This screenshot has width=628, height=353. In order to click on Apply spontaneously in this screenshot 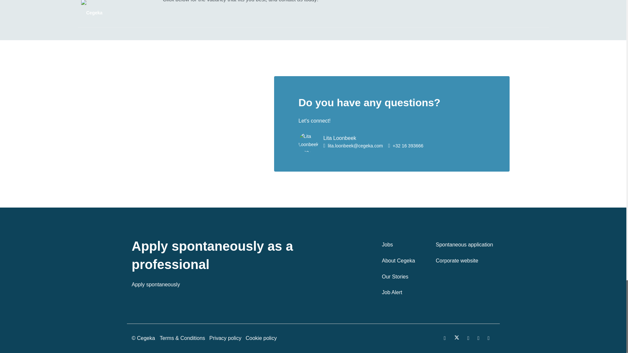, I will do `click(155, 284)`.